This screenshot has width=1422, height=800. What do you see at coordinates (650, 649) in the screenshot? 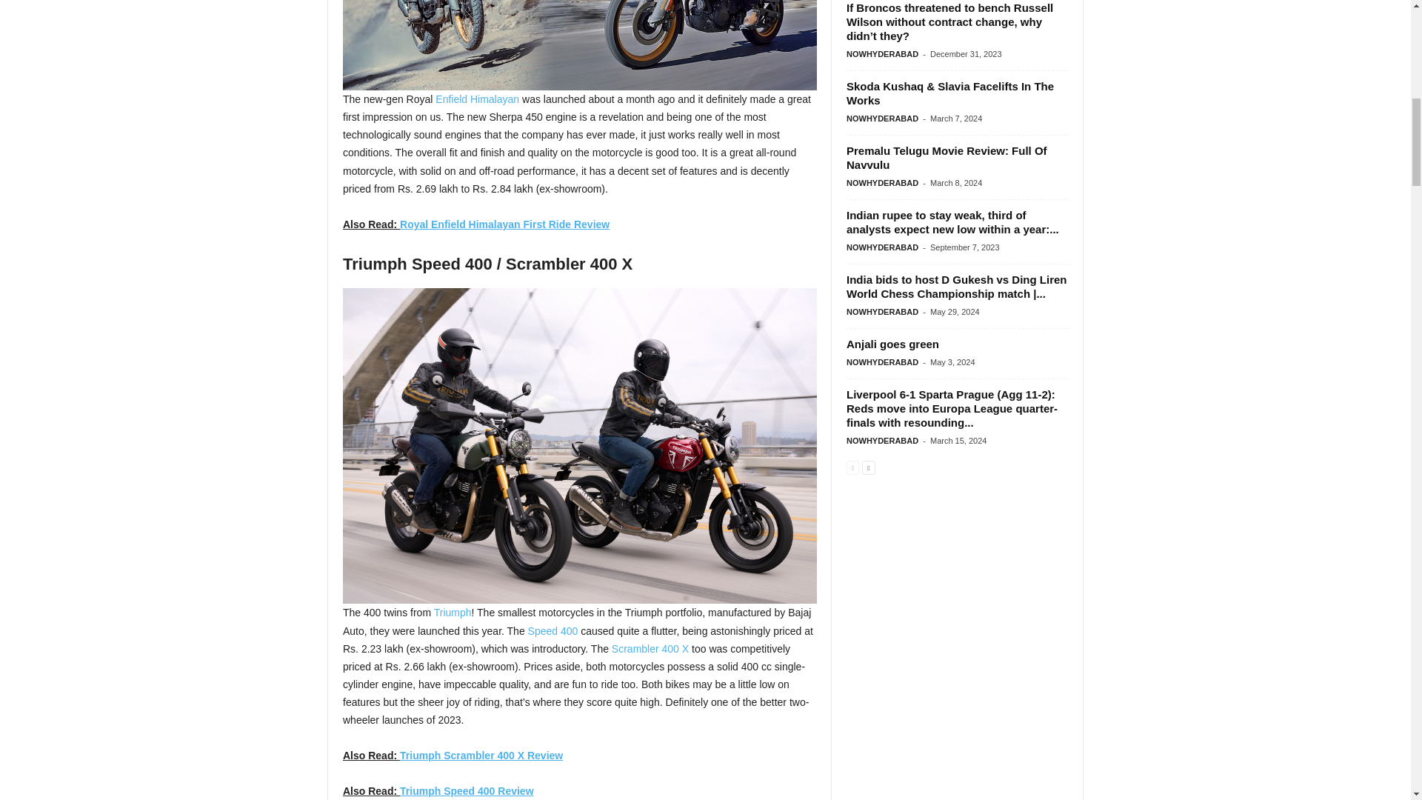
I see `Scrambler 400 X` at bounding box center [650, 649].